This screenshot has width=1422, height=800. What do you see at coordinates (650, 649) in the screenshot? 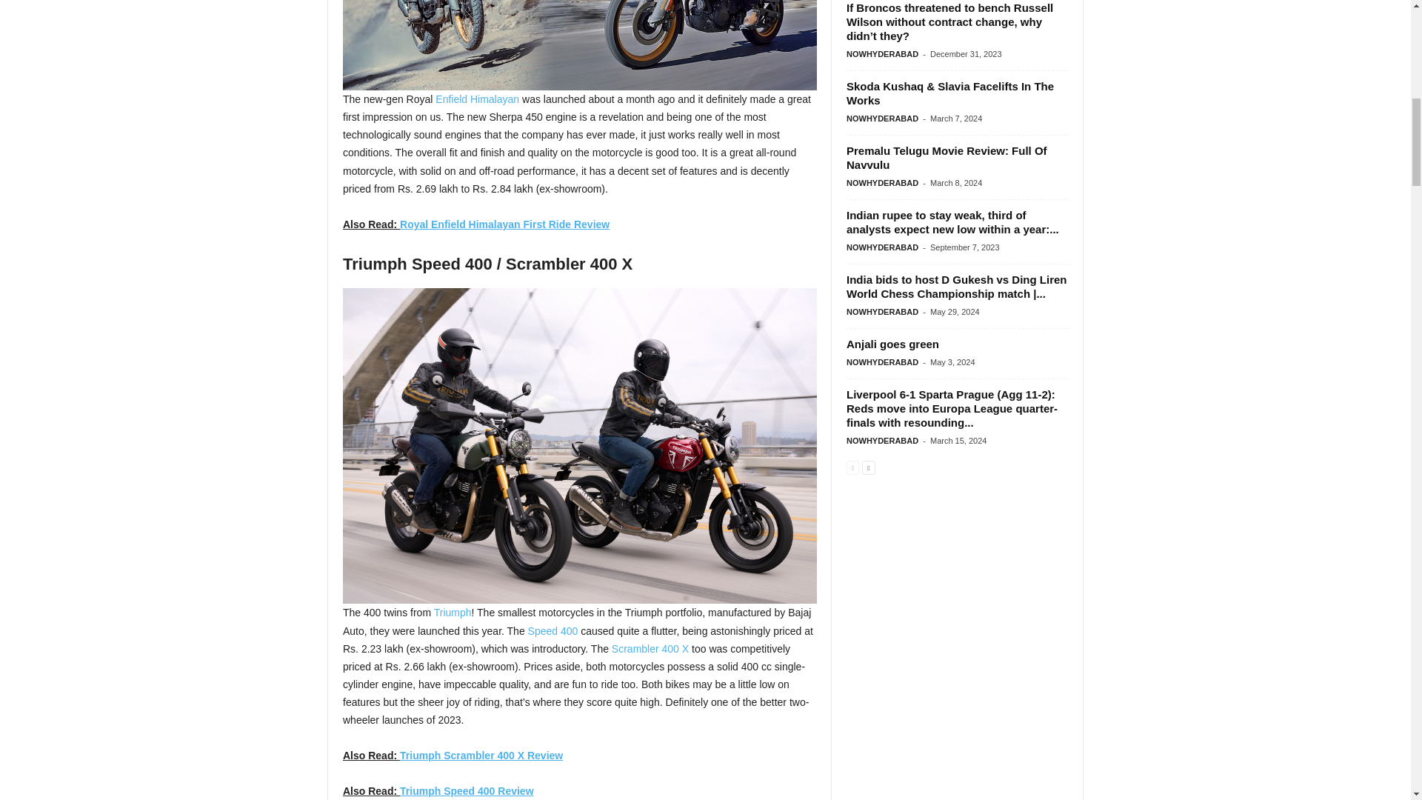
I see `Scrambler 400 X` at bounding box center [650, 649].